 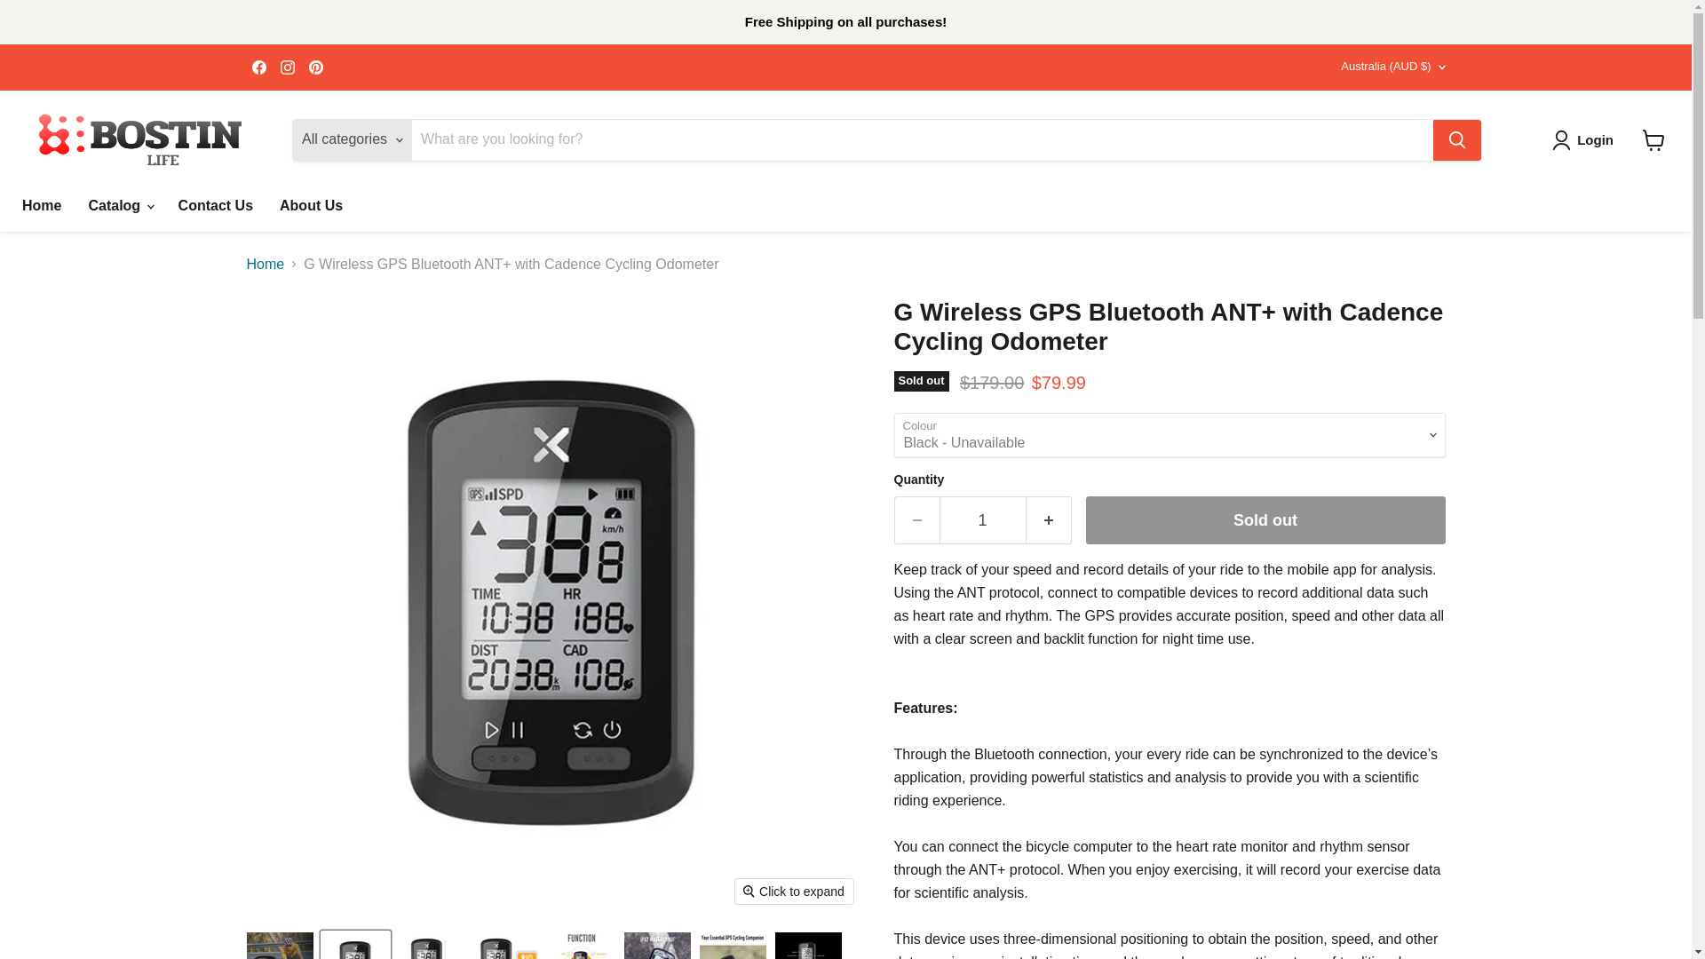 What do you see at coordinates (259, 67) in the screenshot?
I see `Facebook` at bounding box center [259, 67].